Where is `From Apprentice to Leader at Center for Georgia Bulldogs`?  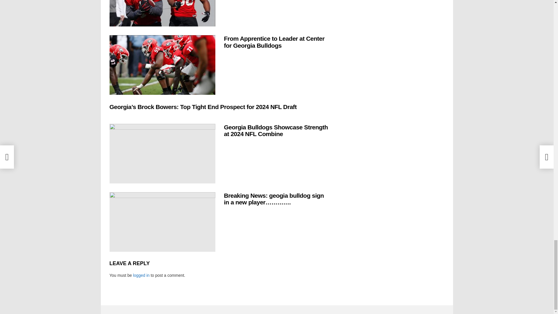 From Apprentice to Leader at Center for Georgia Bulldogs is located at coordinates (162, 65).